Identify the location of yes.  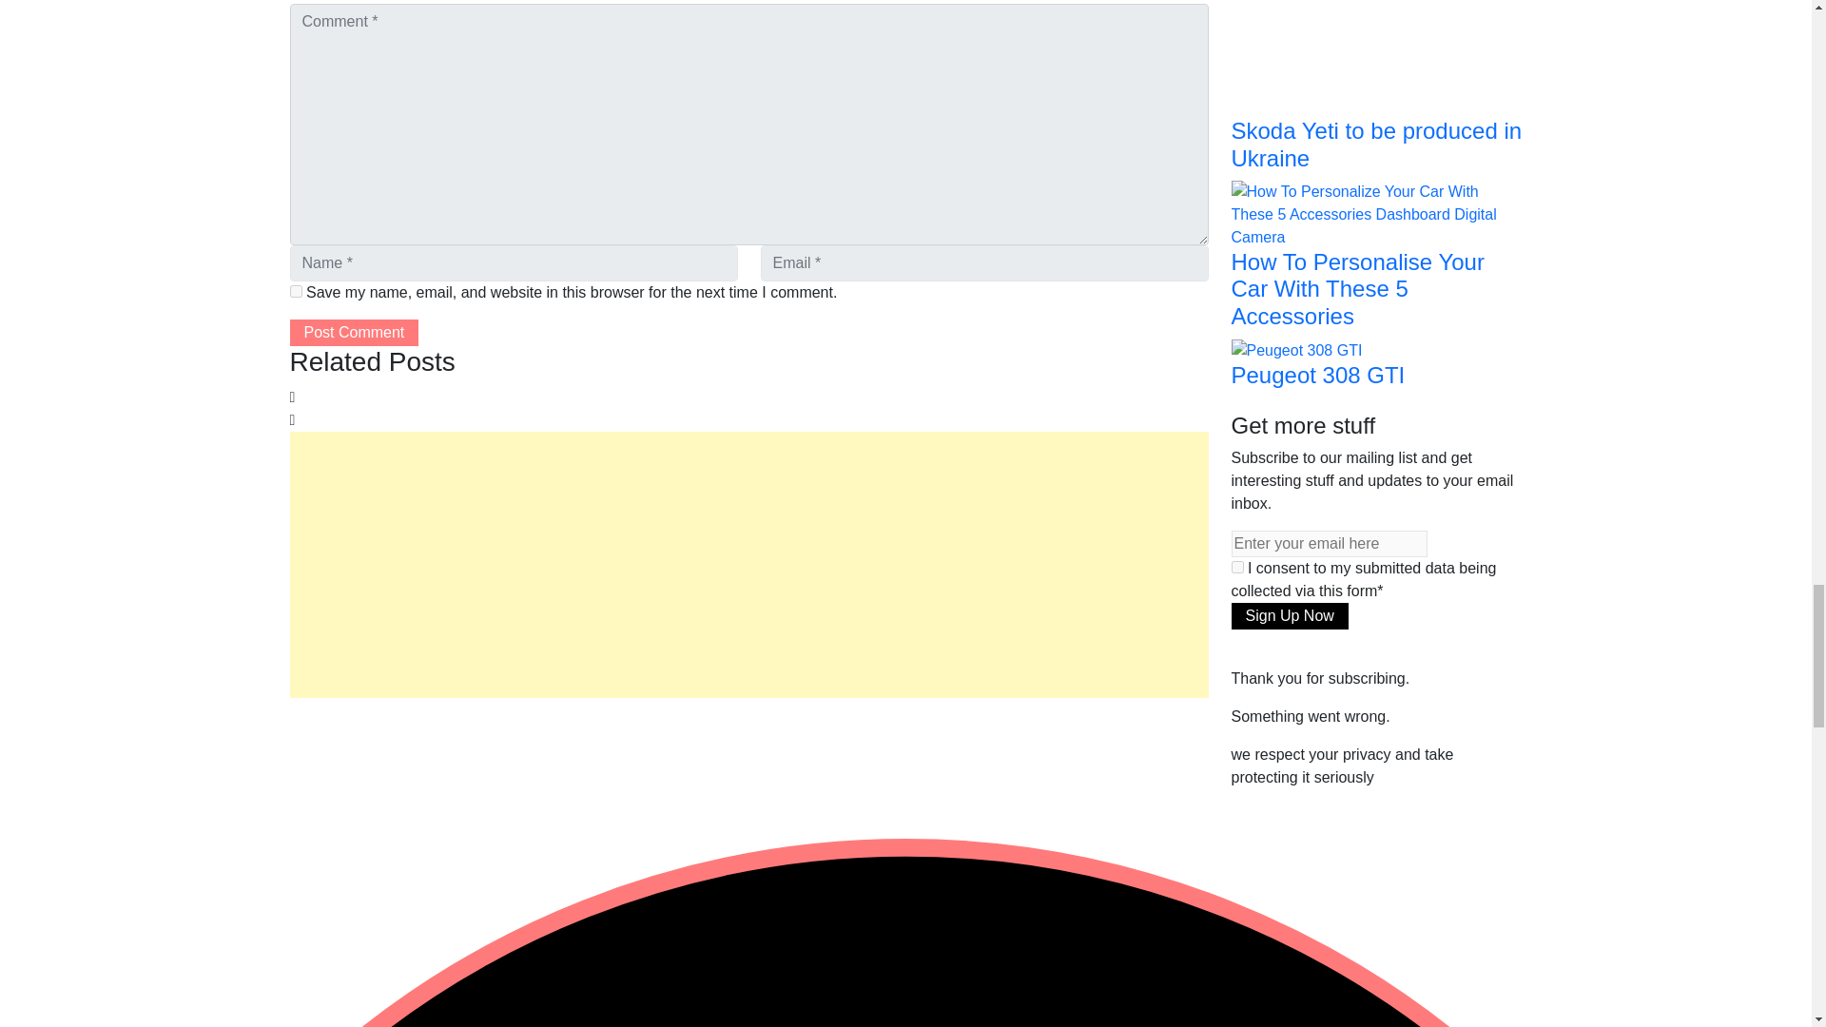
(295, 291).